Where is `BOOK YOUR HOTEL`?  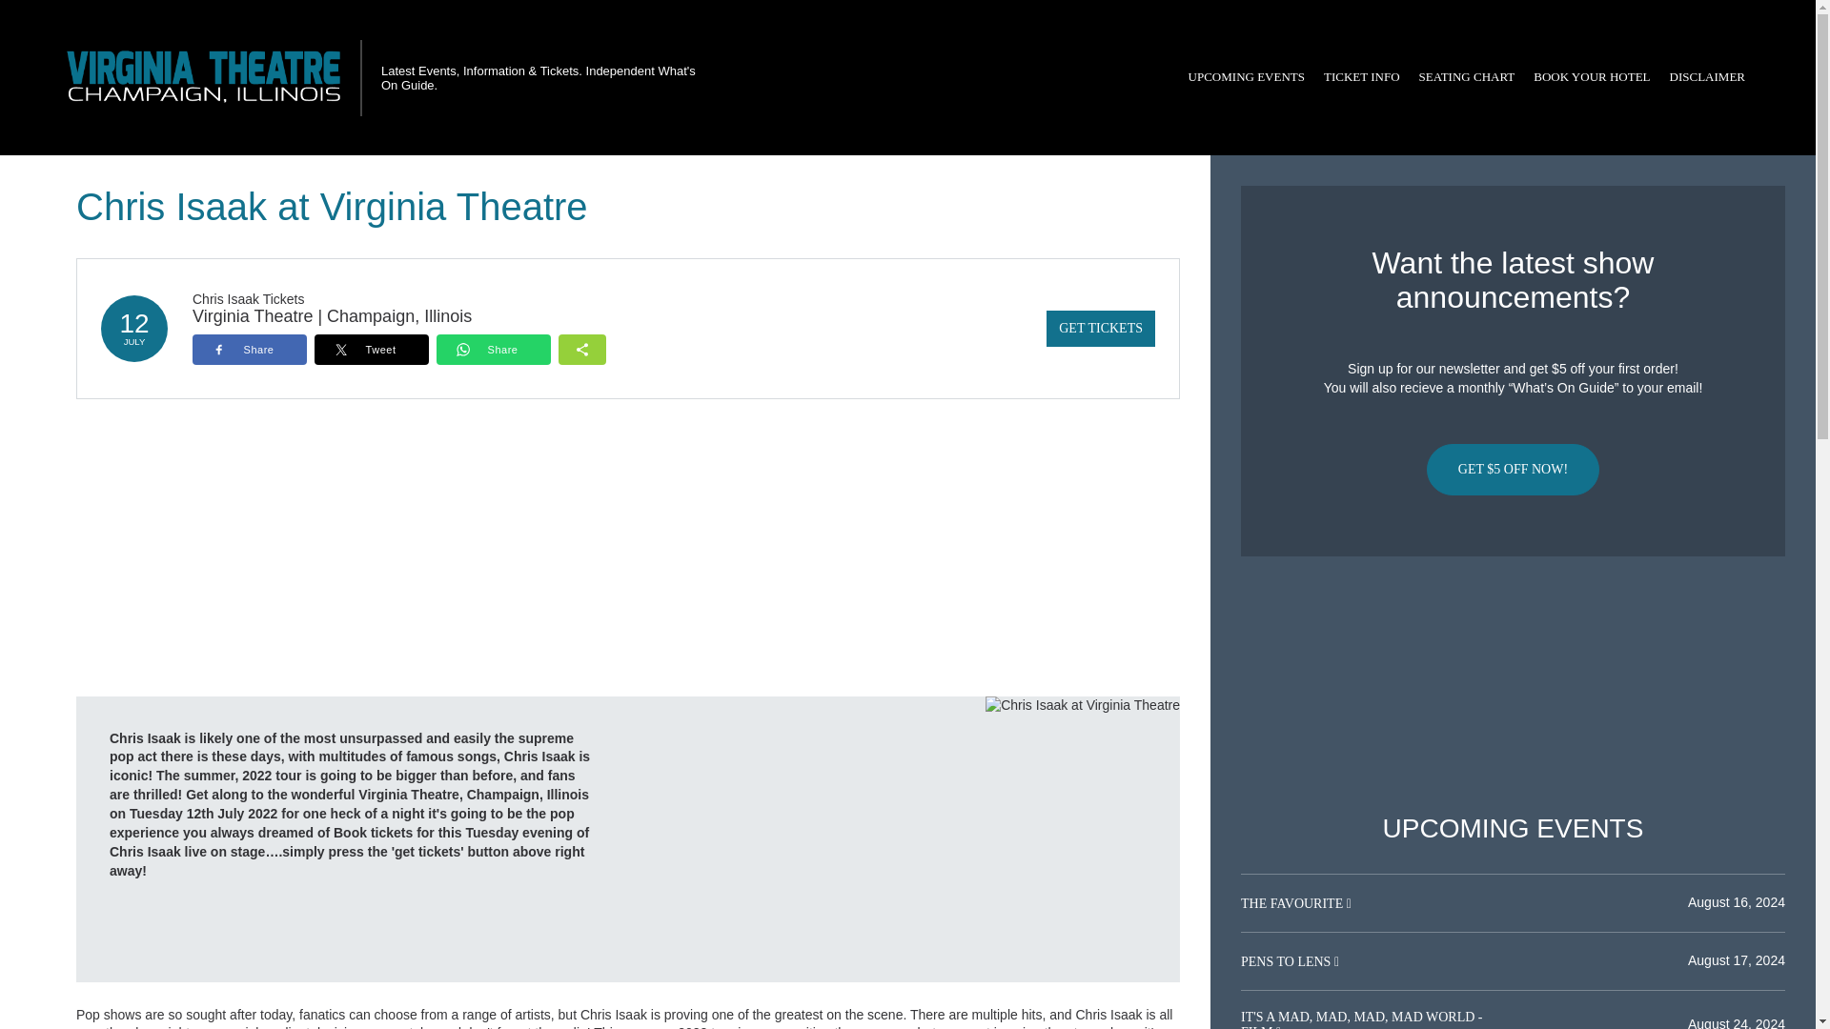
BOOK YOUR HOTEL is located at coordinates (1592, 77).